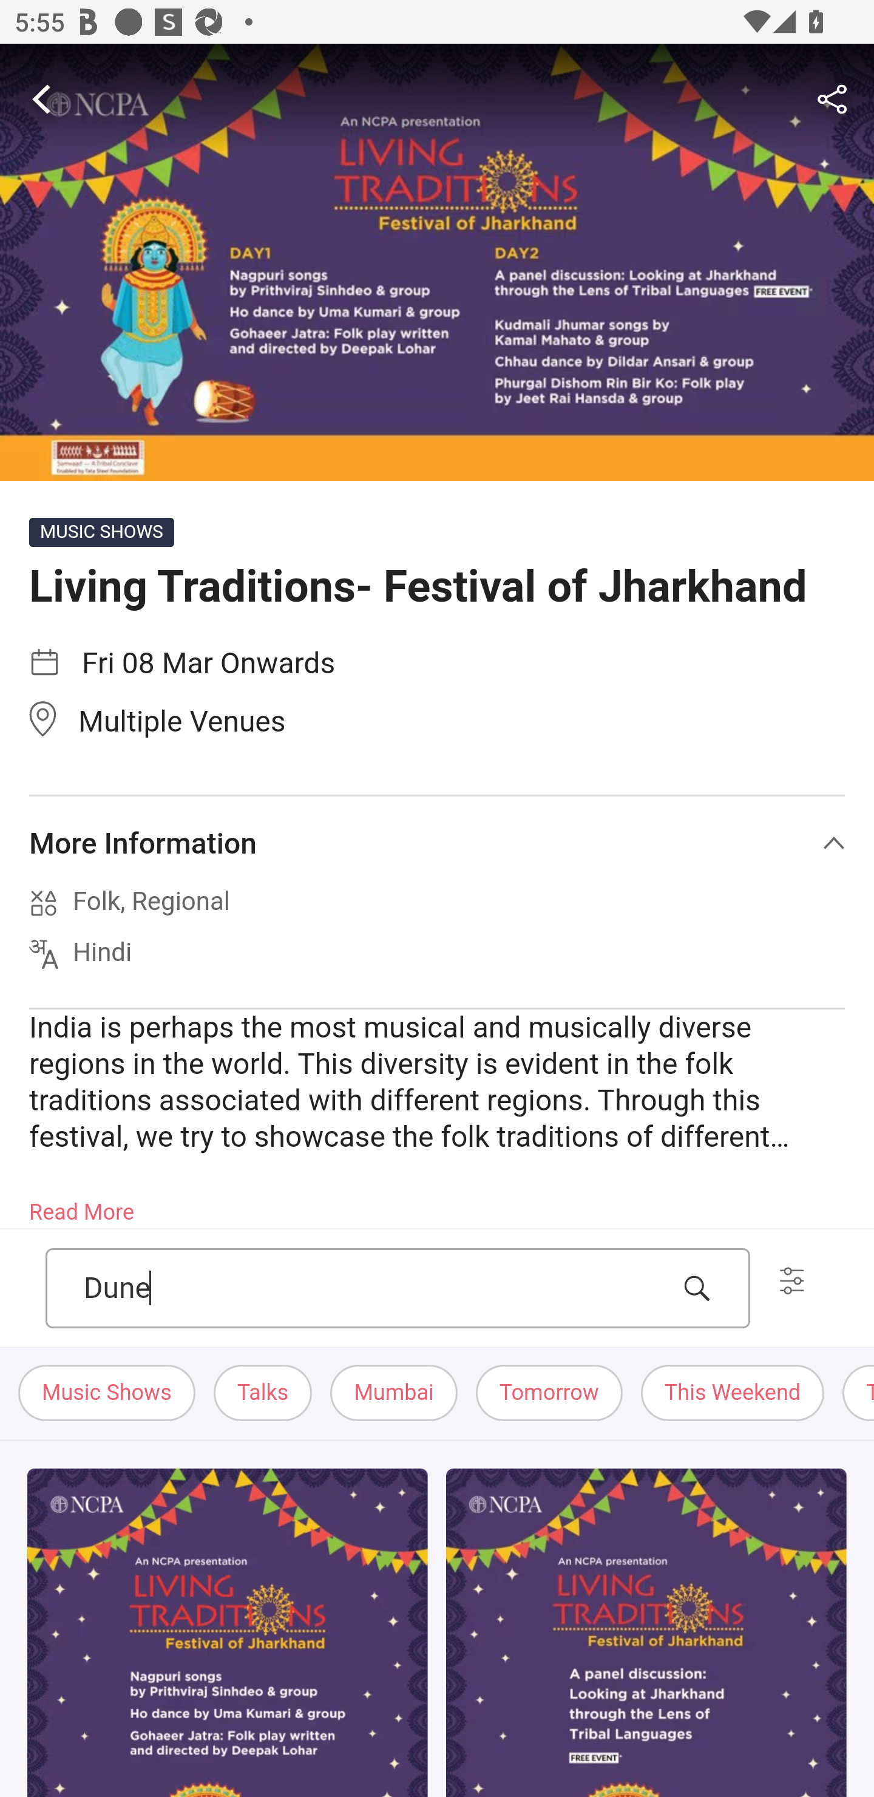 The width and height of the screenshot is (874, 1797). Describe the element at coordinates (394, 1393) in the screenshot. I see `Mumbai` at that location.